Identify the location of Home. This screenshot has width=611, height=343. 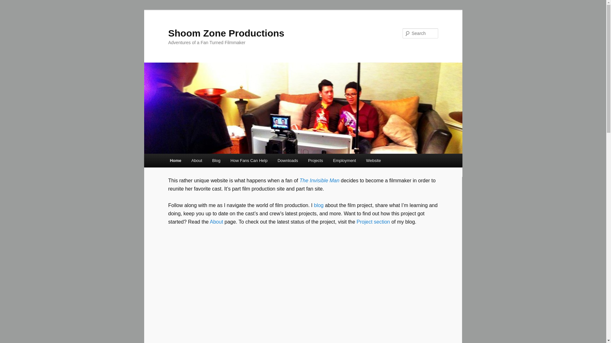
(176, 160).